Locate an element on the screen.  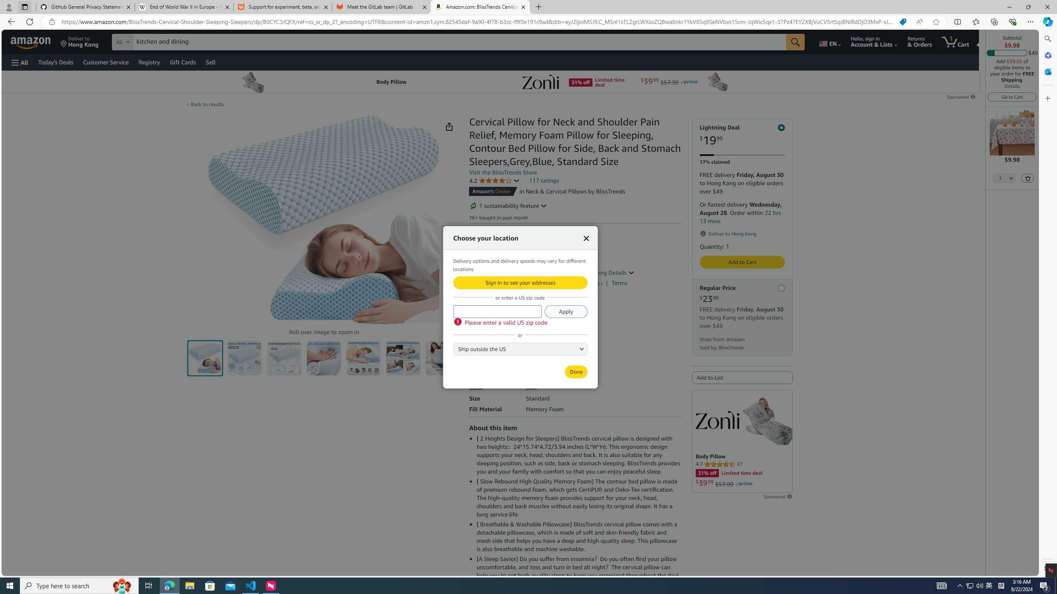
Apply 20% coupon Shop items | Terms is located at coordinates (505, 281).